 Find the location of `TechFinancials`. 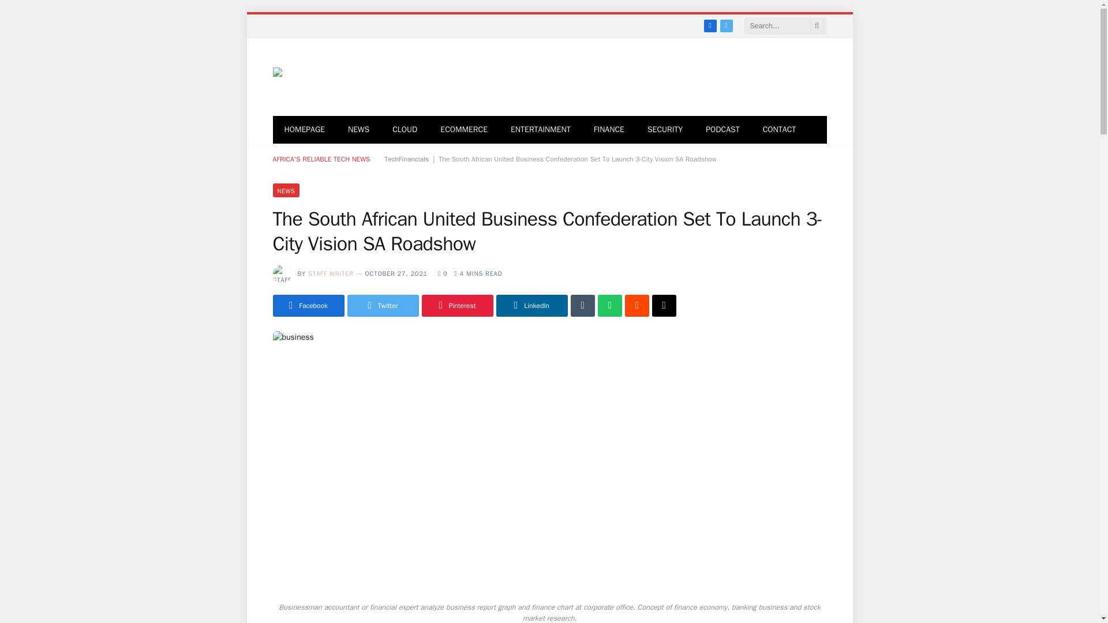

TechFinancials is located at coordinates (406, 159).